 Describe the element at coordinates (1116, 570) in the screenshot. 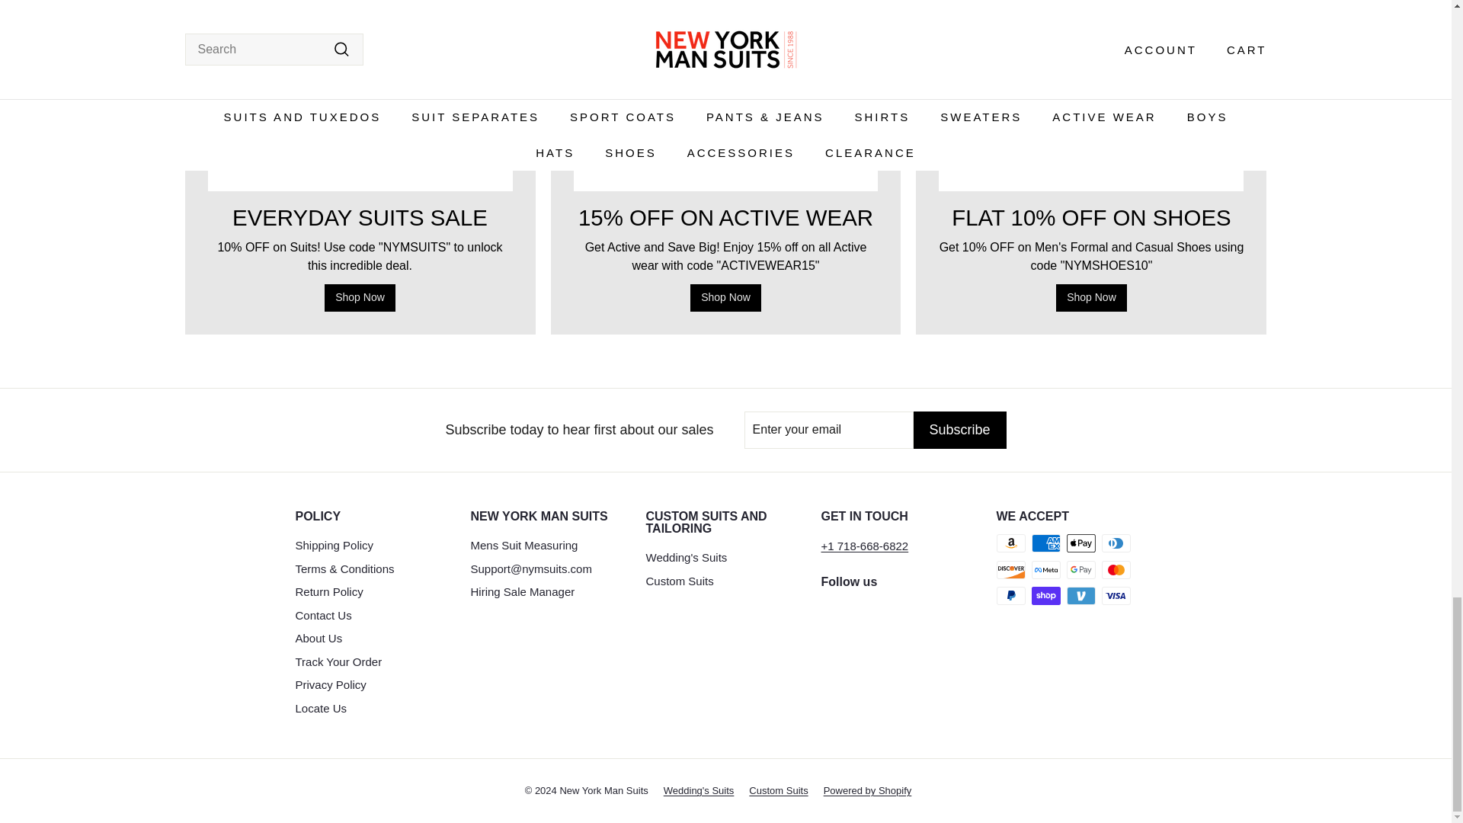

I see `Mastercard` at that location.